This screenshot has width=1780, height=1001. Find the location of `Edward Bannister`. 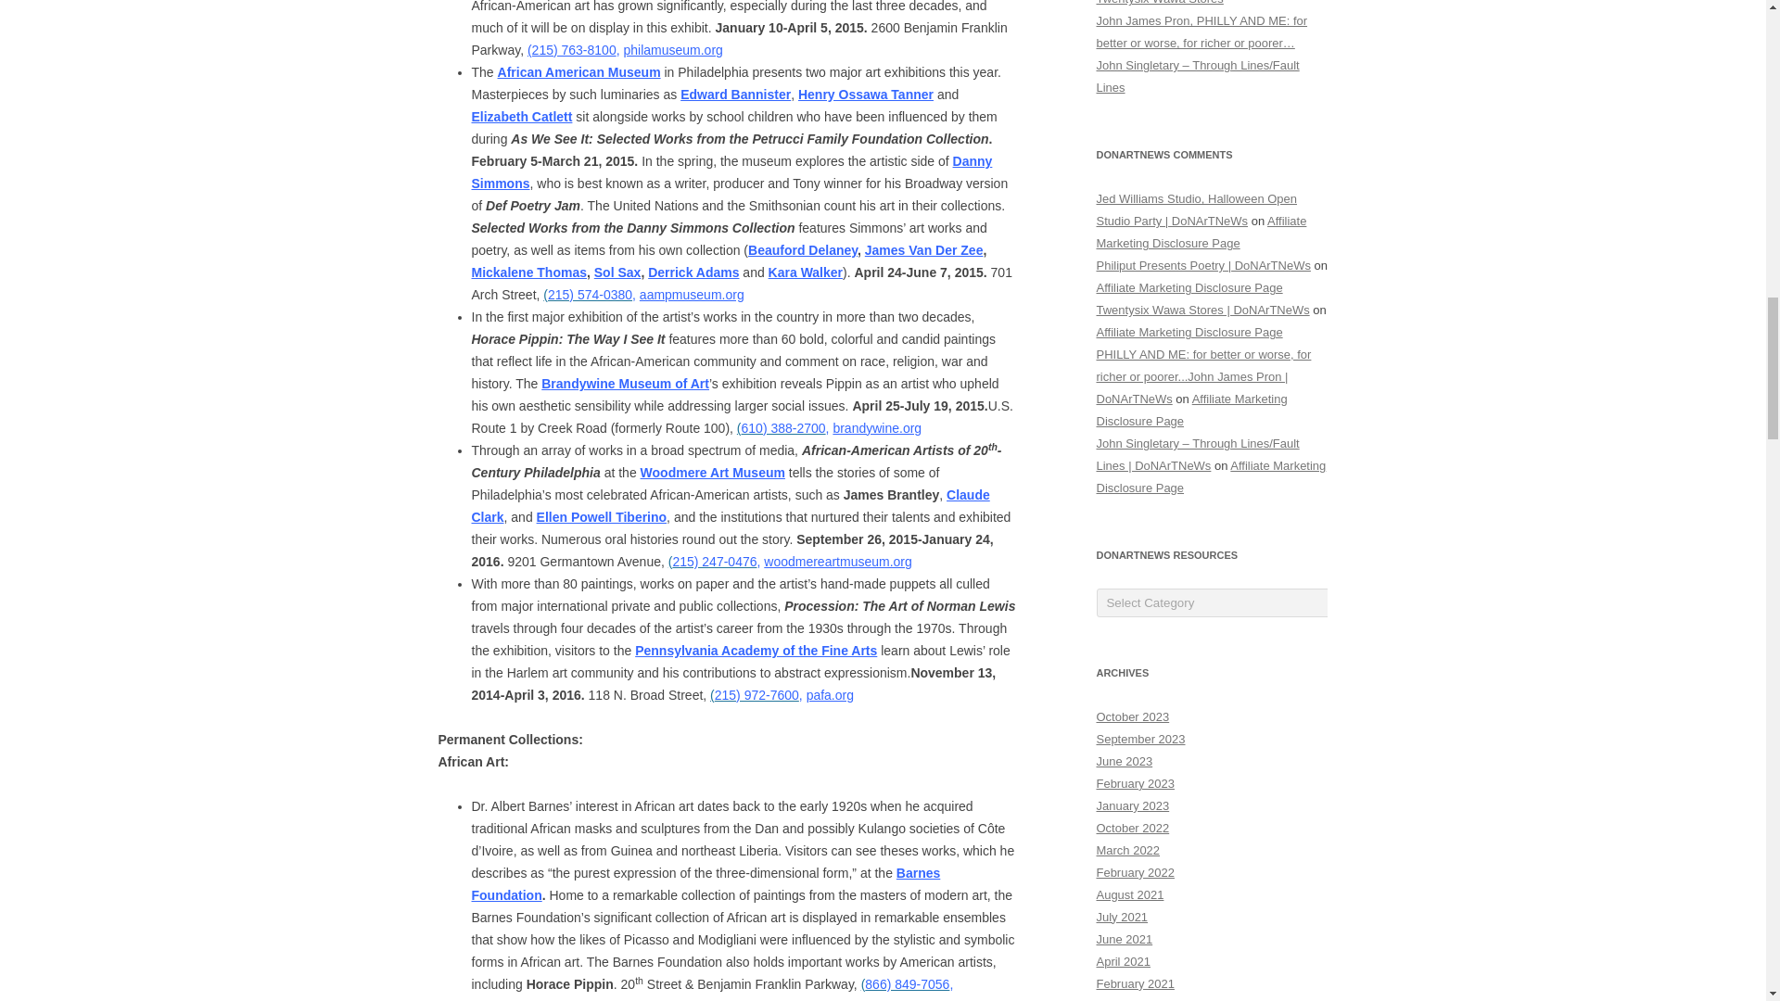

Edward Bannister is located at coordinates (734, 95).